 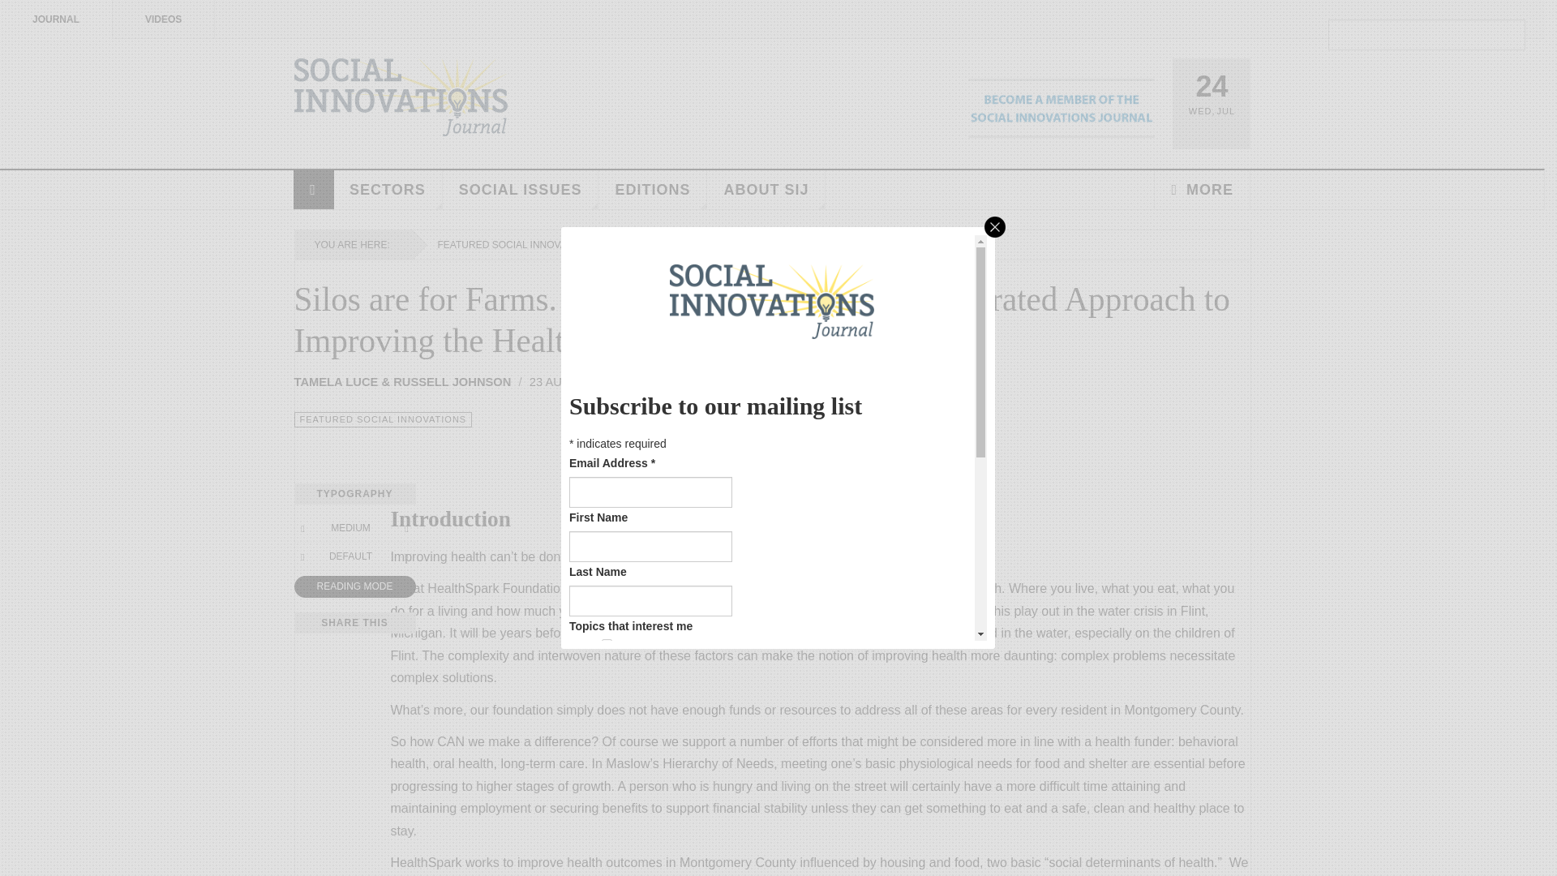 What do you see at coordinates (607, 644) in the screenshot?
I see `1` at bounding box center [607, 644].